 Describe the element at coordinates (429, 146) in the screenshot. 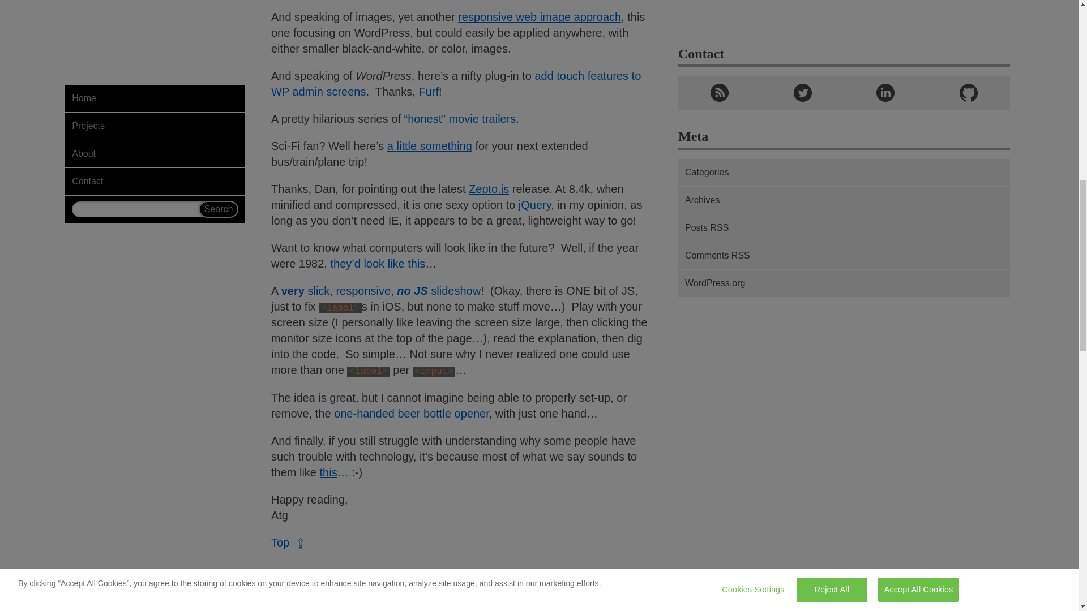

I see `a little something` at that location.